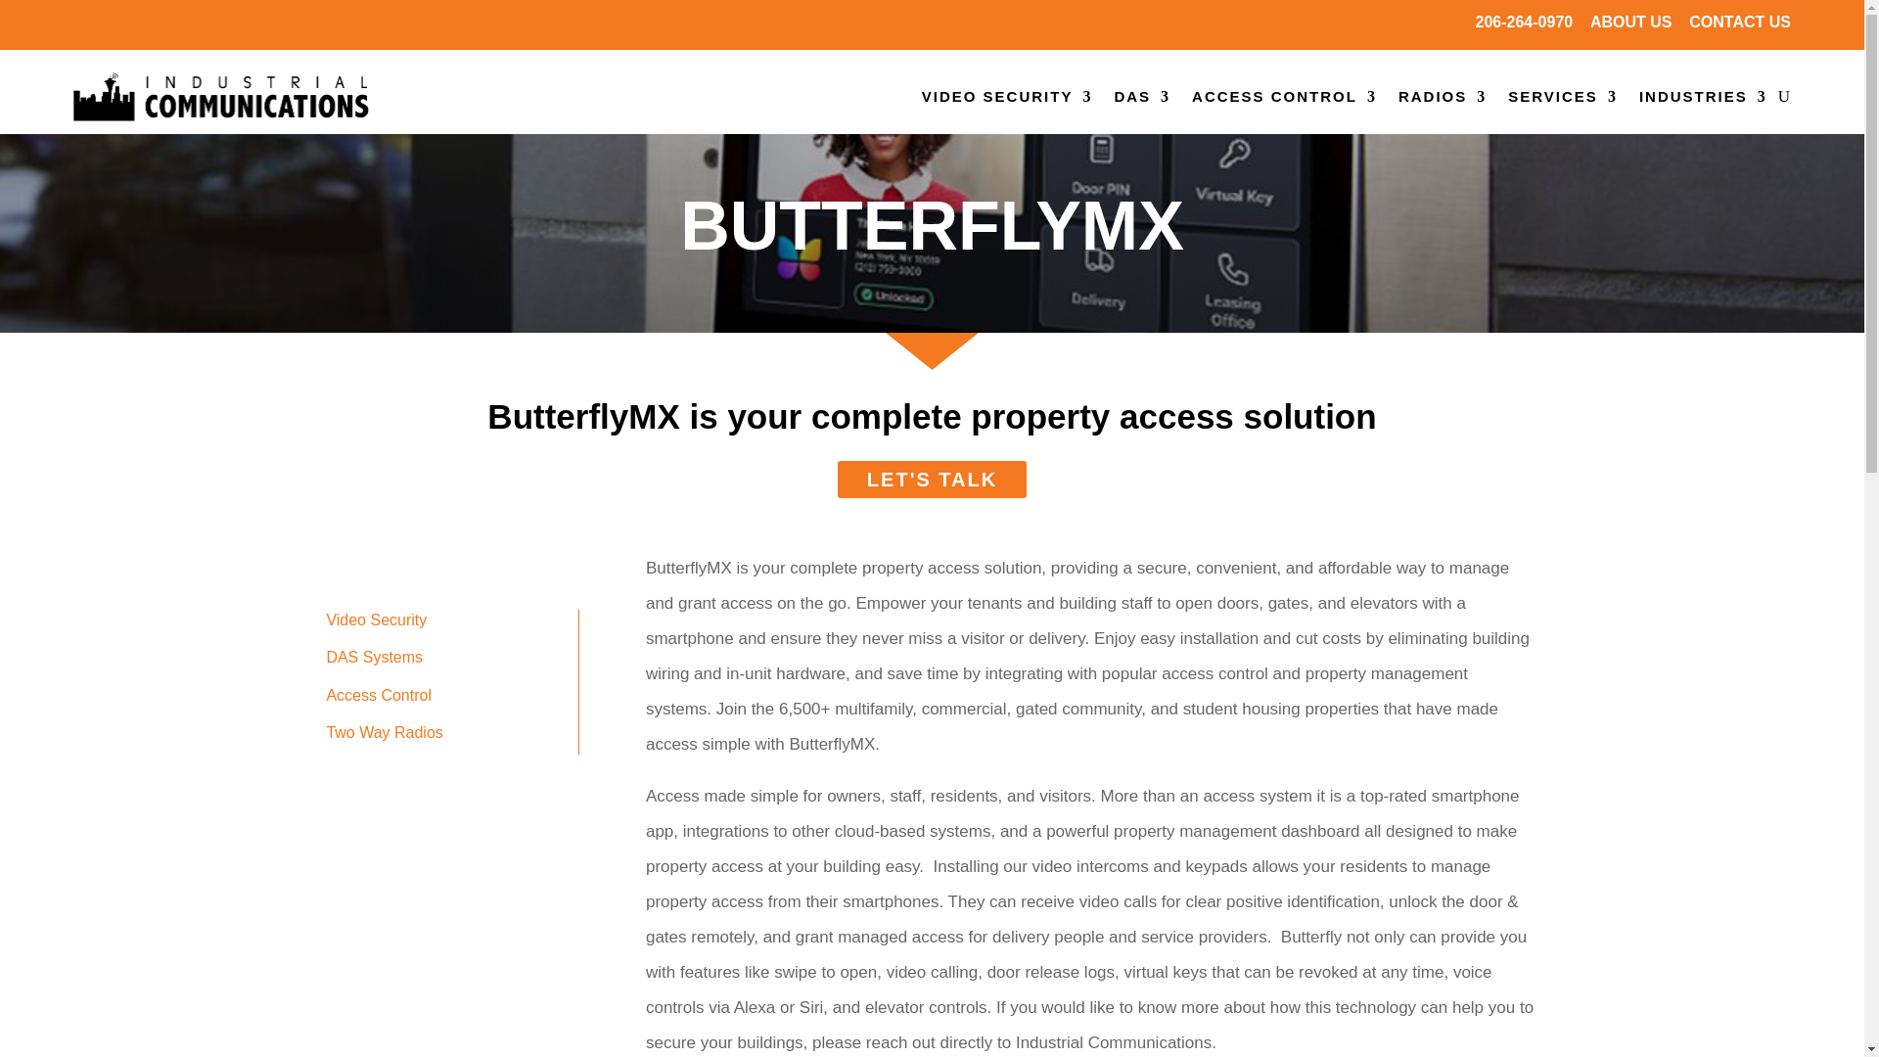 The image size is (1879, 1057). Describe the element at coordinates (1284, 96) in the screenshot. I see `ACCESS CONTROL` at that location.